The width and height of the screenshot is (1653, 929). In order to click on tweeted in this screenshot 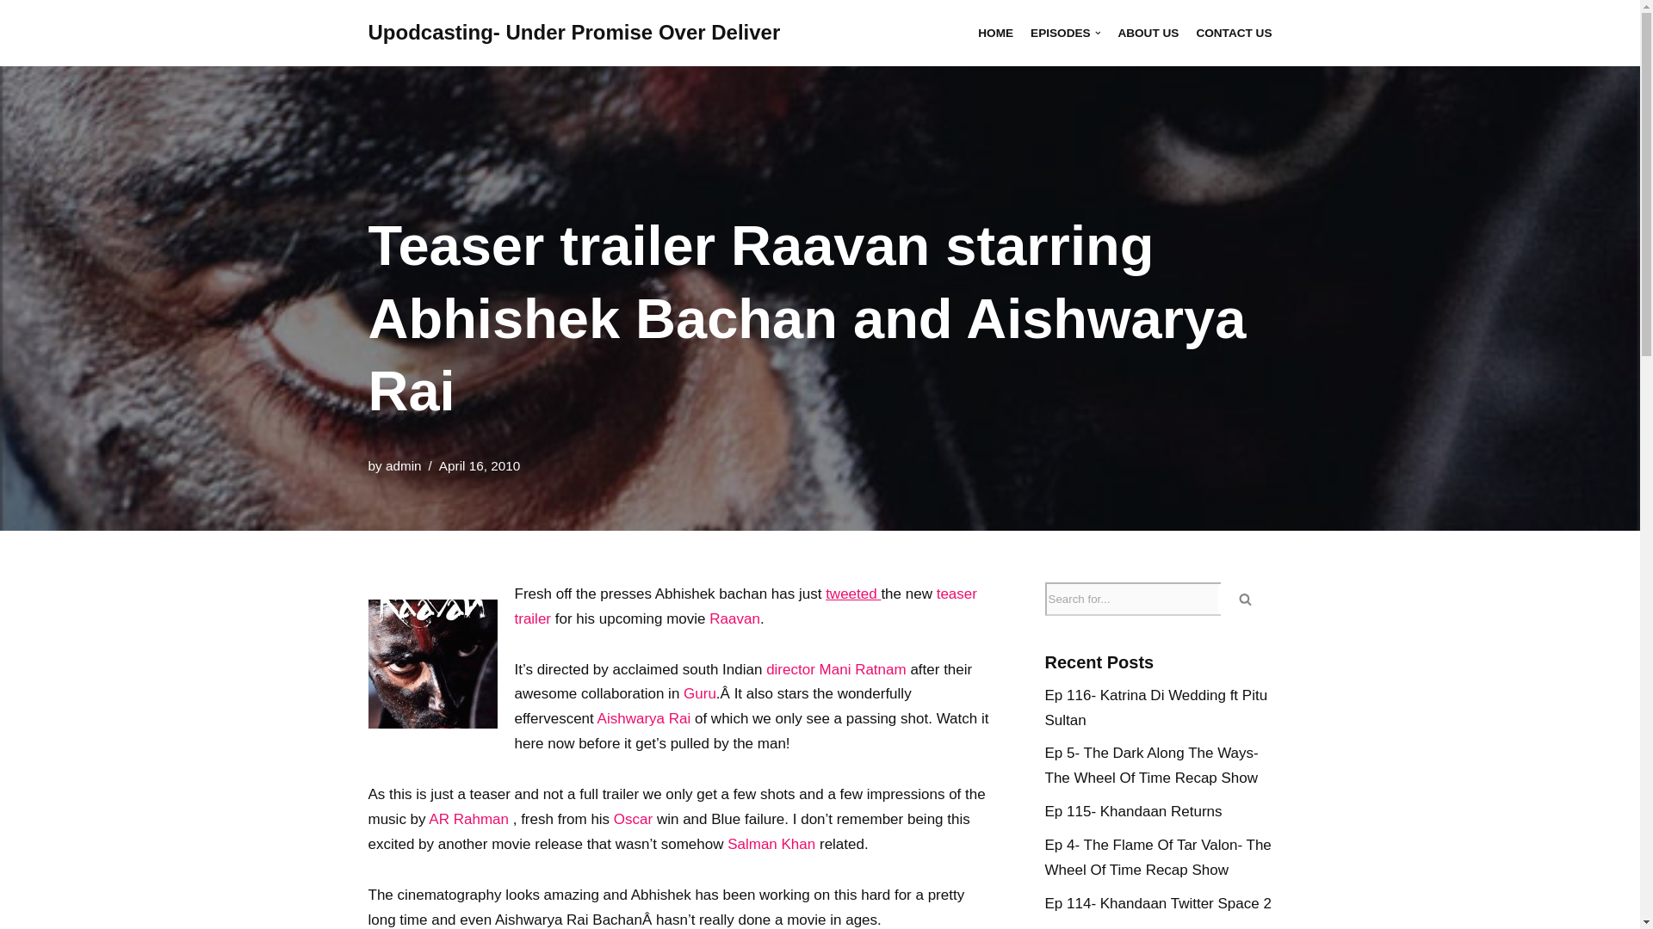, I will do `click(852, 594)`.